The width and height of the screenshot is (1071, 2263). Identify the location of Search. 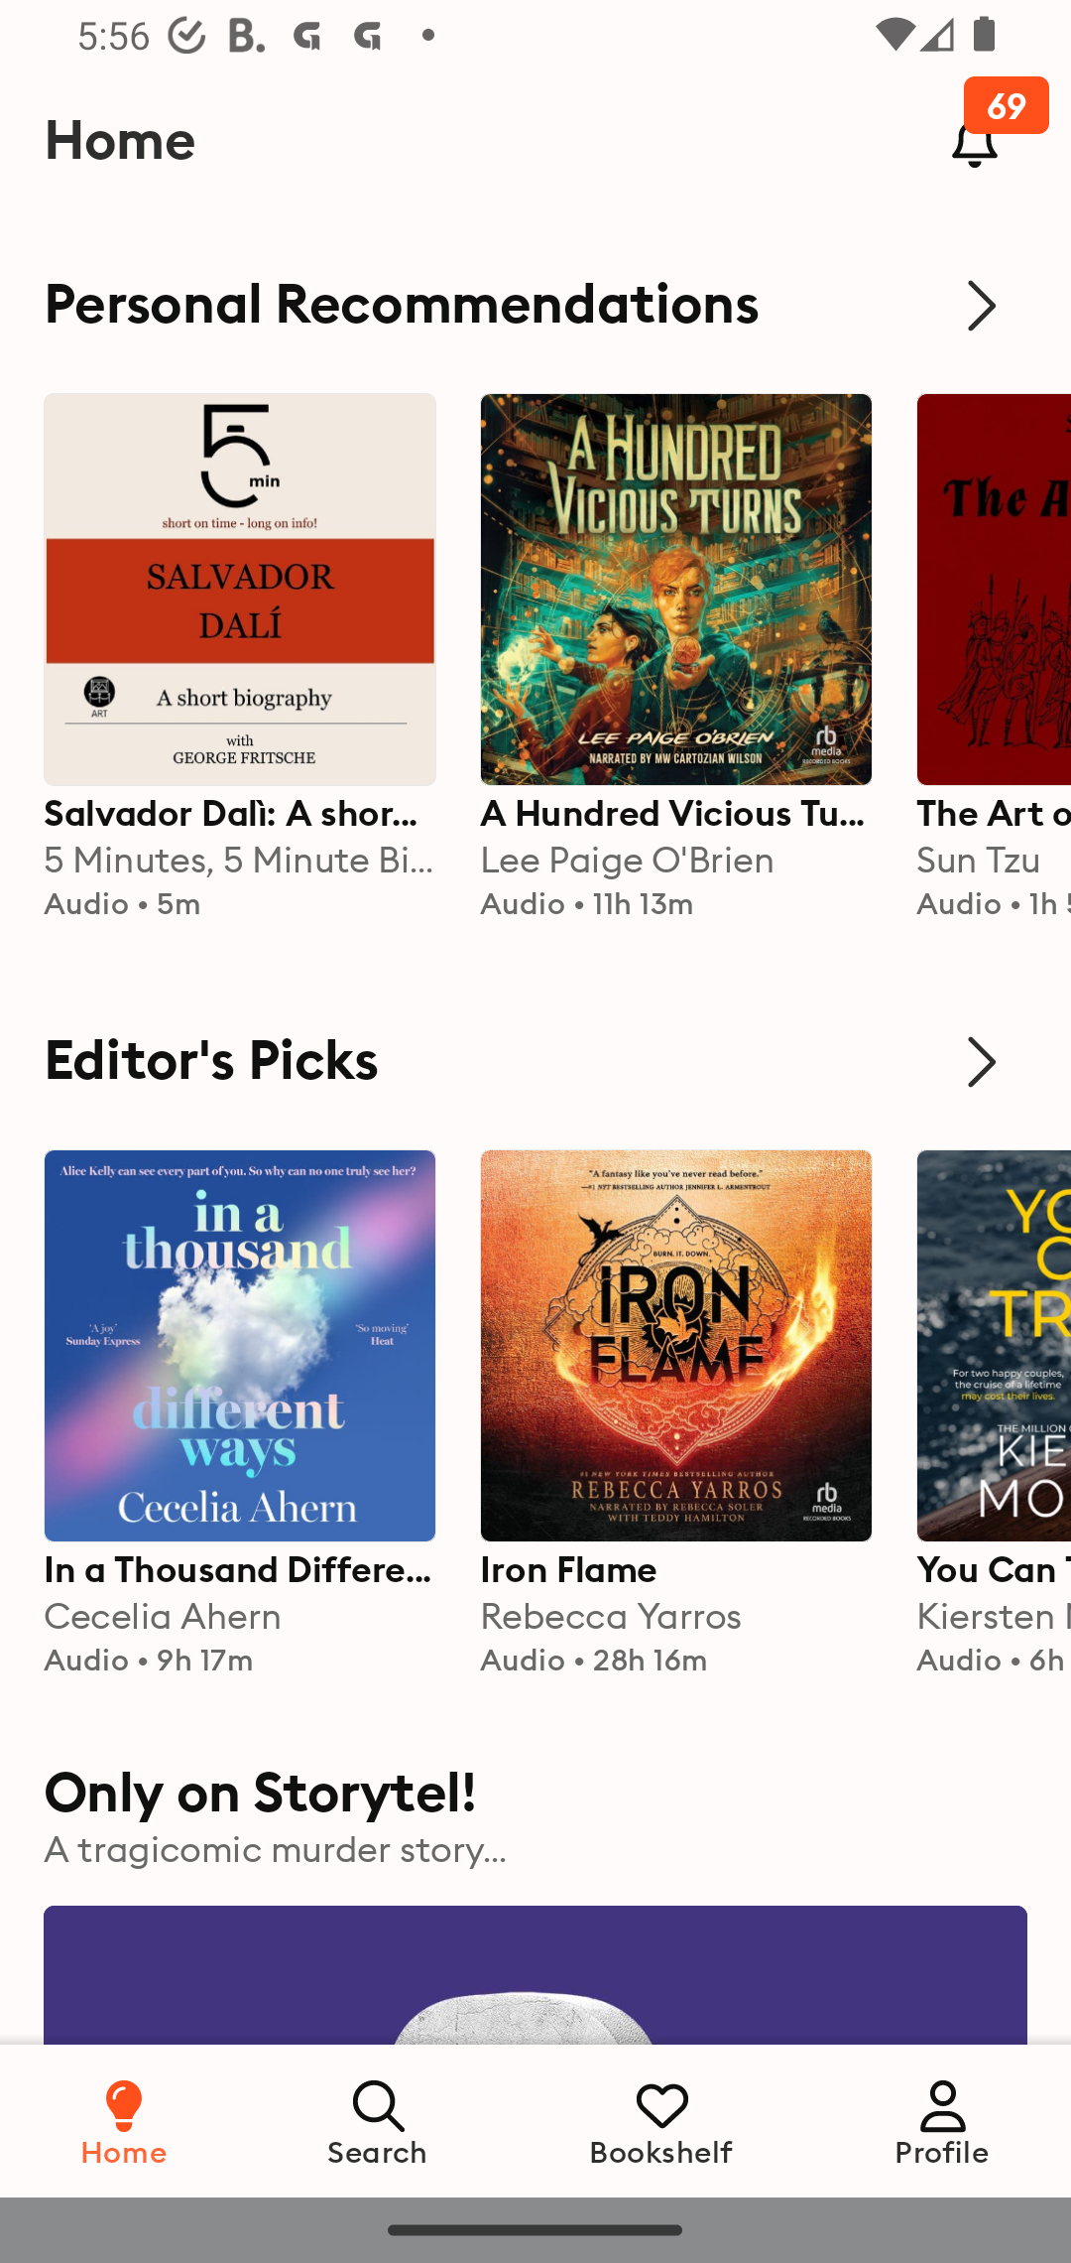
(379, 2120).